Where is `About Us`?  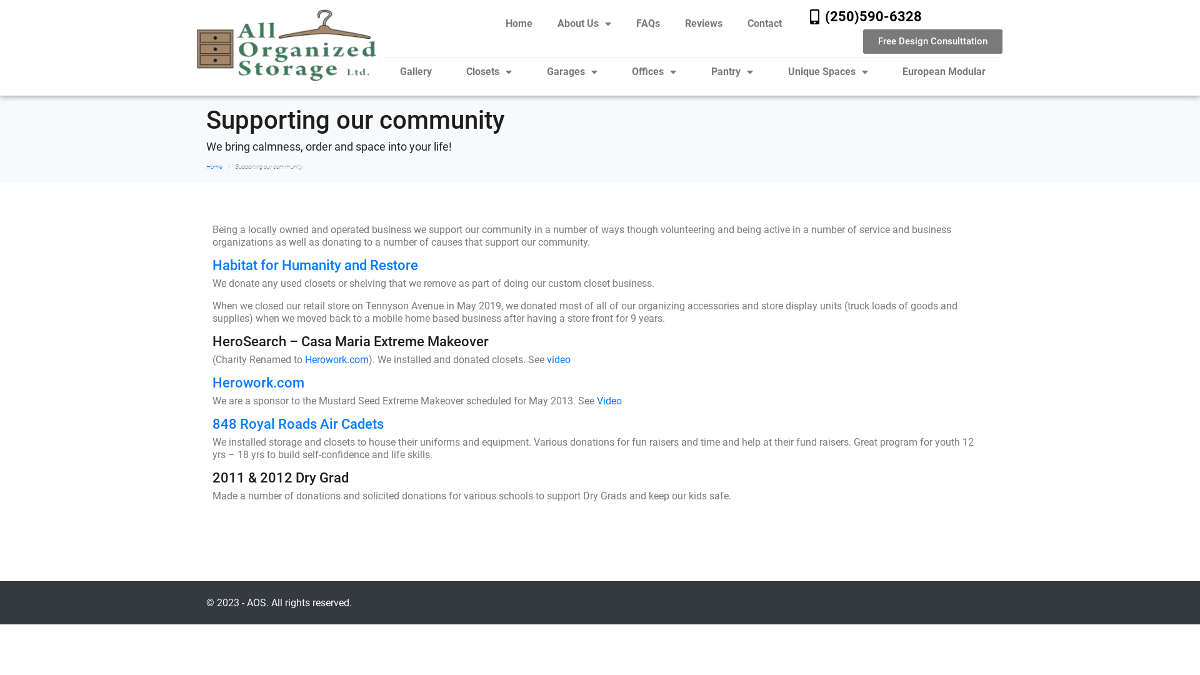
About Us is located at coordinates (584, 24).